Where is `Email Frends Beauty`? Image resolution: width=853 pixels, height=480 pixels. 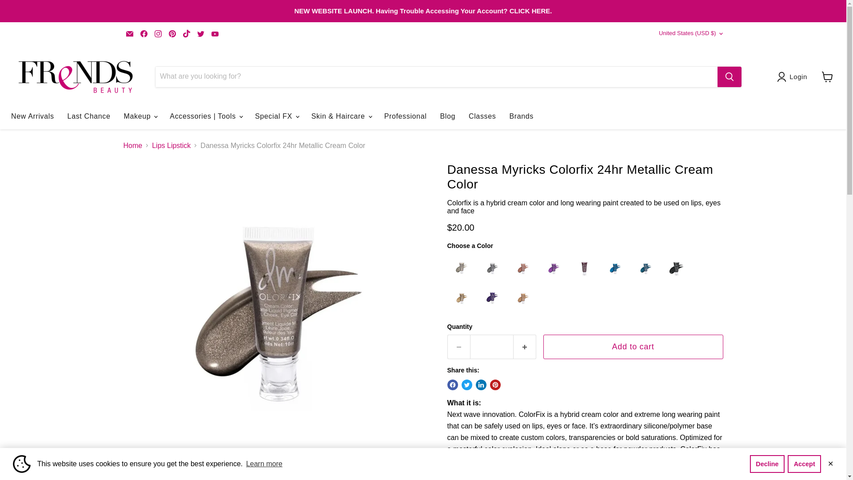 Email Frends Beauty is located at coordinates (130, 33).